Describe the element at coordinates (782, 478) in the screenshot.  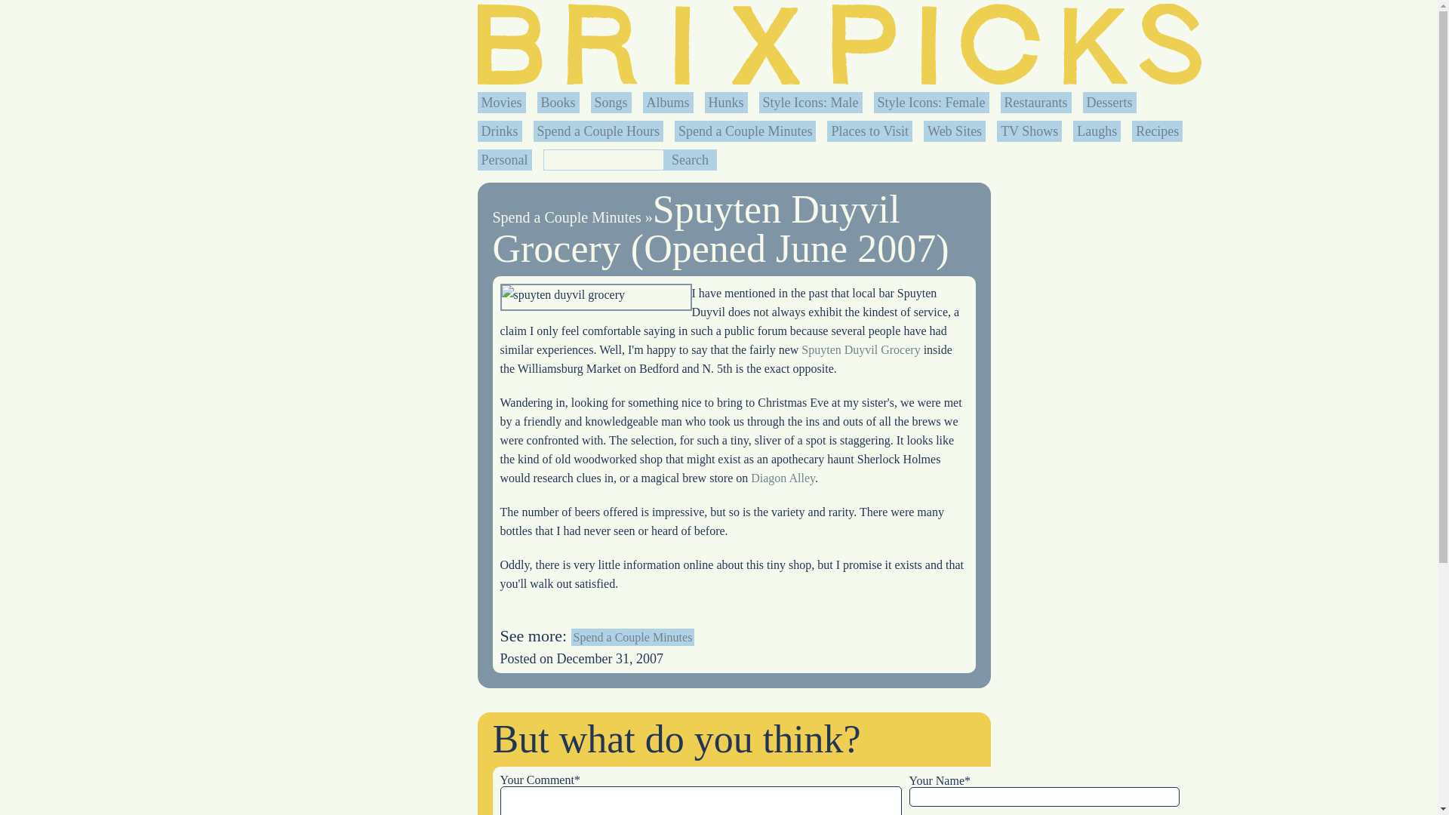
I see `Diagon Alley` at that location.